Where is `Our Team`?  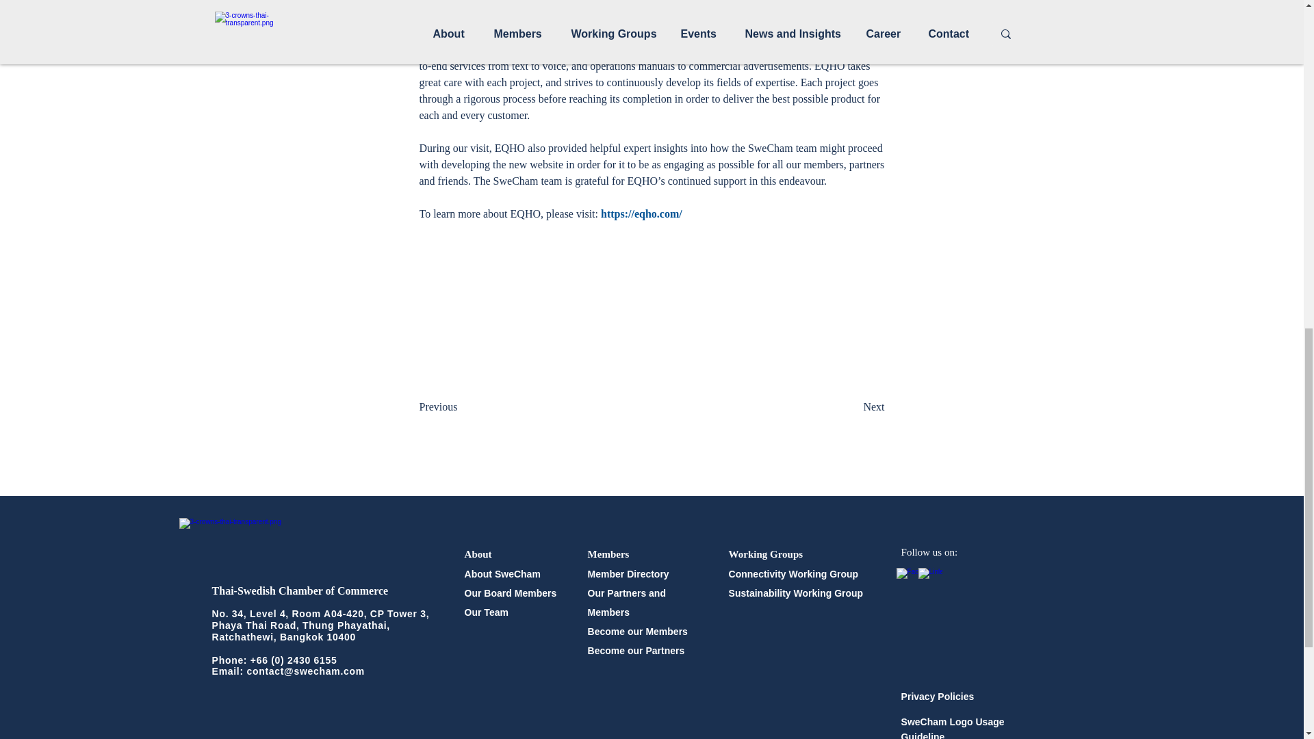 Our Team is located at coordinates (487, 612).